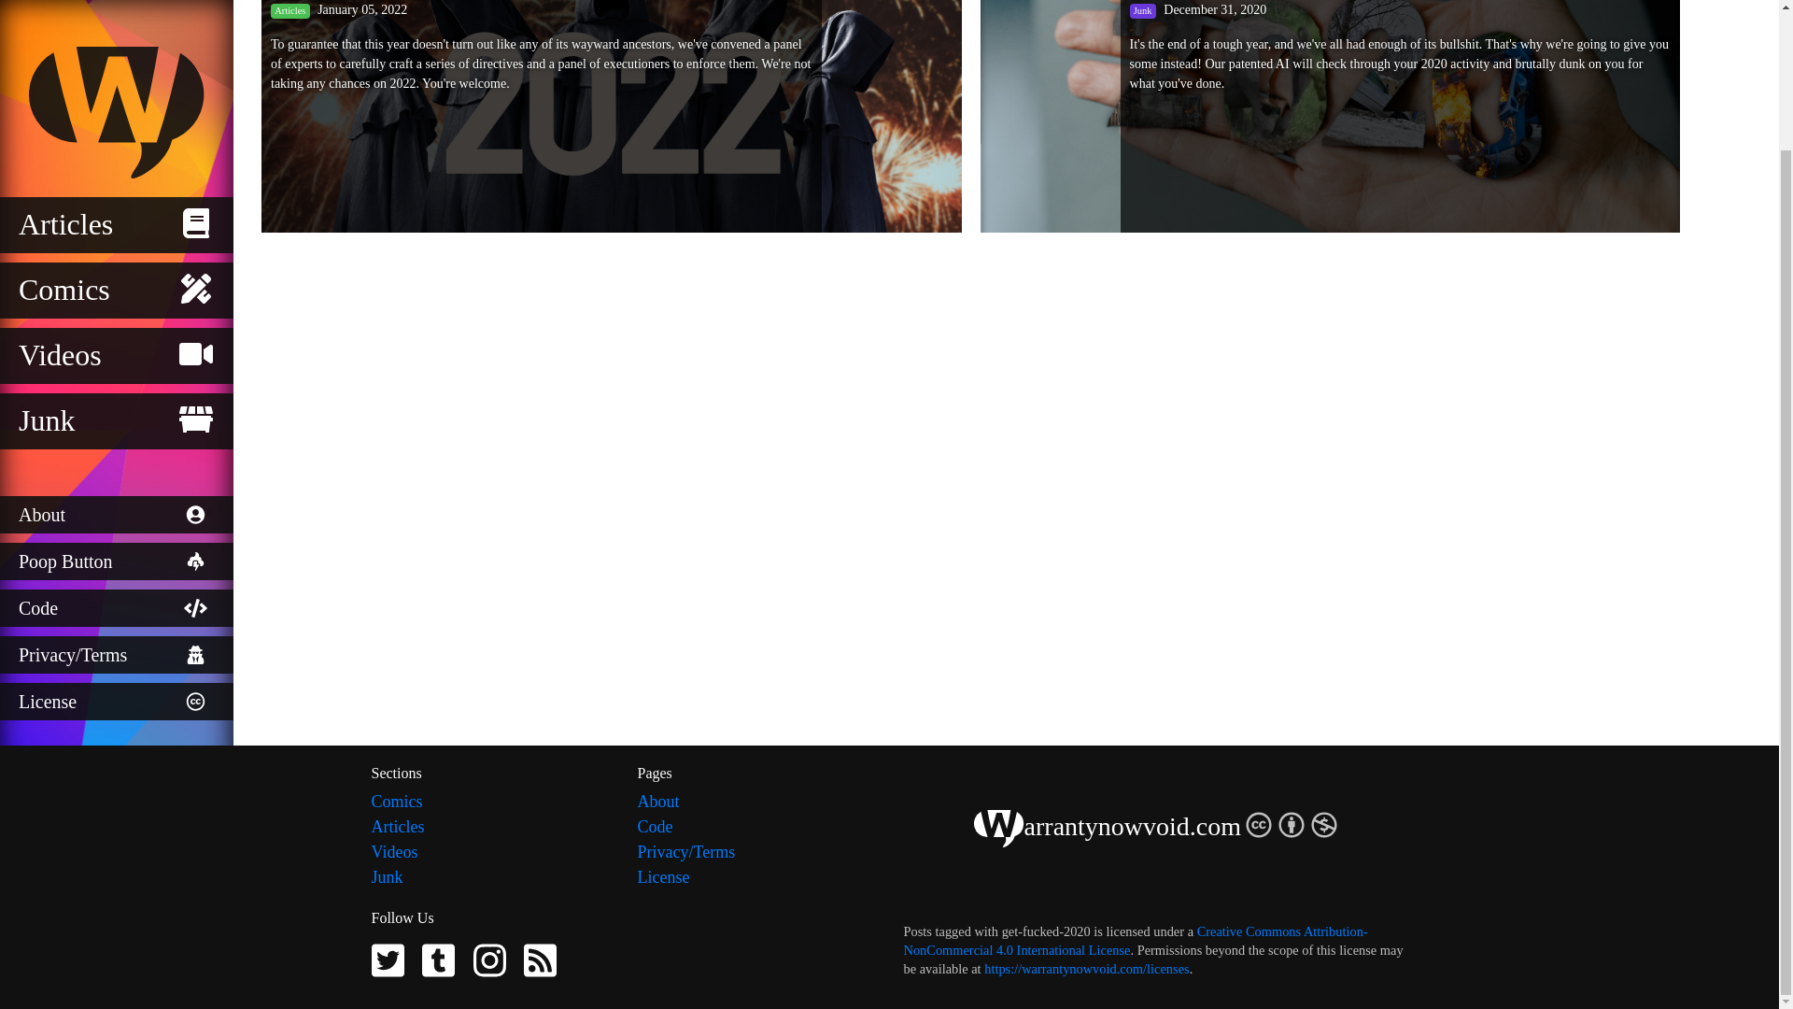 Image resolution: width=1793 pixels, height=1009 pixels. I want to click on Articles, so click(116, 62).